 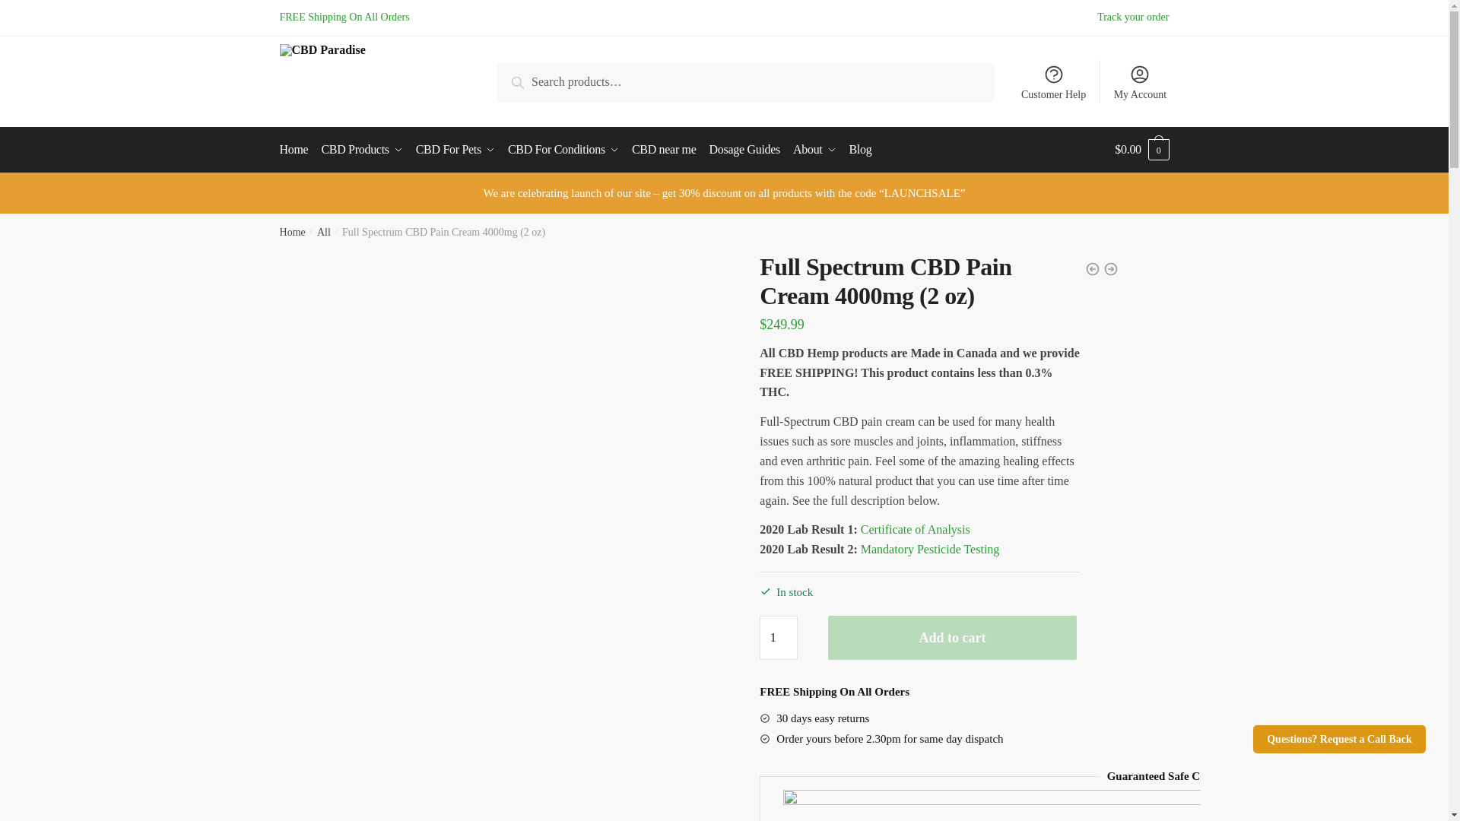 I want to click on View your shopping cart, so click(x=1142, y=149).